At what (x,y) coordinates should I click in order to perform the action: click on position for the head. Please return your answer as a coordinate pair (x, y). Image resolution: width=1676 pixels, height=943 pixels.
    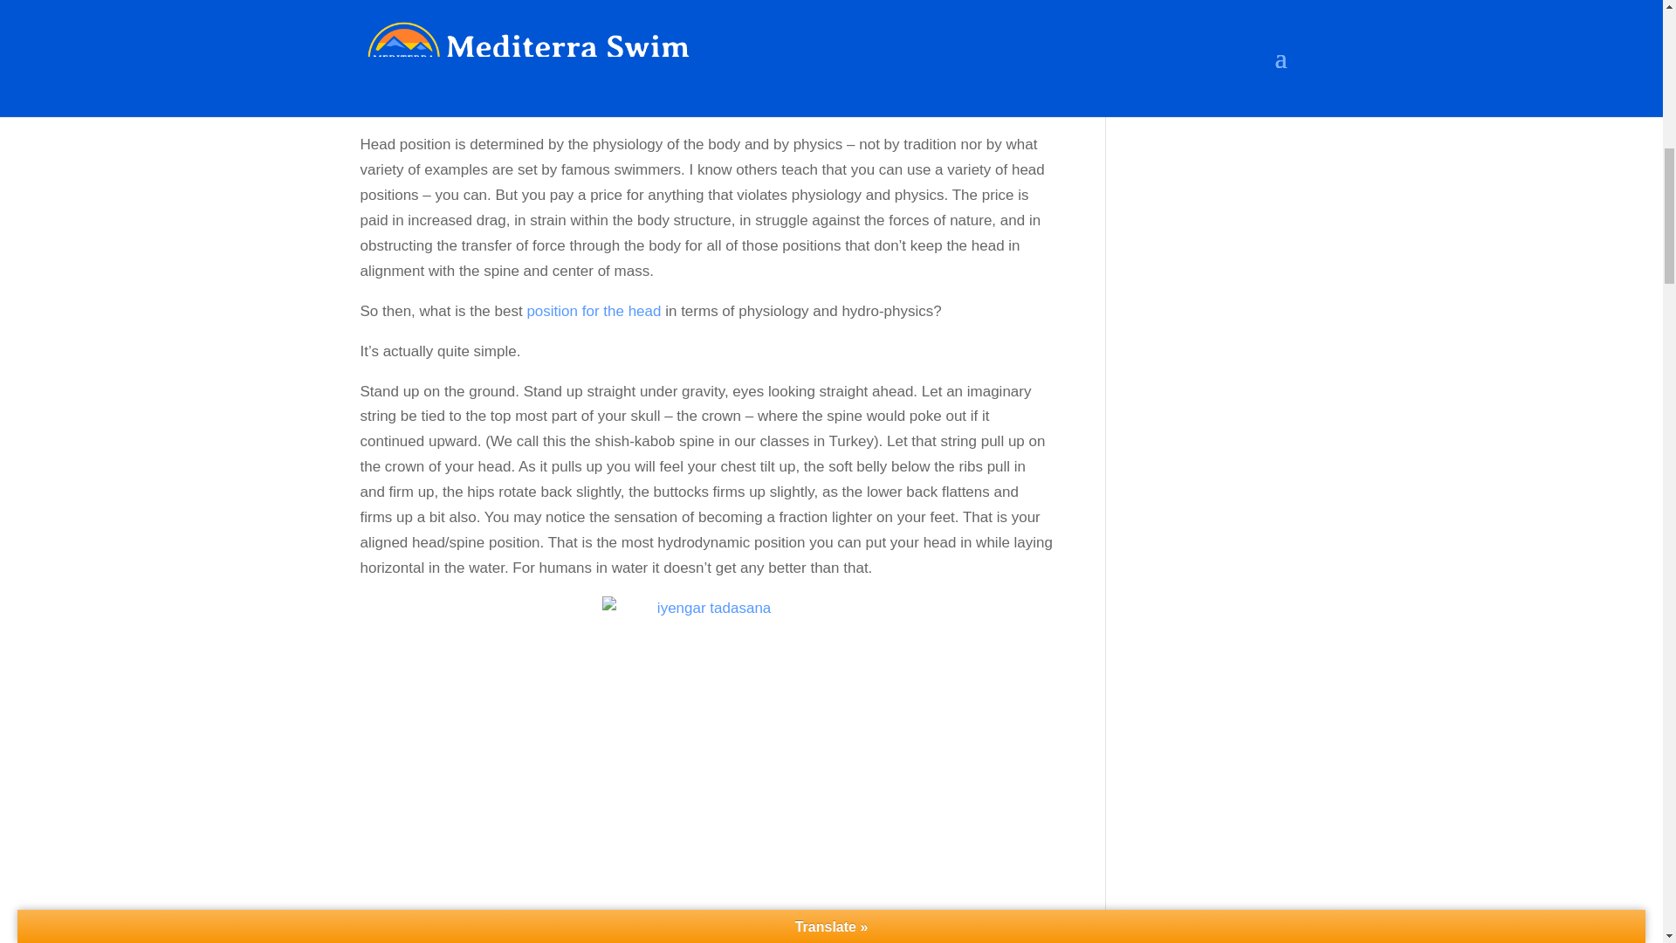
    Looking at the image, I should click on (593, 311).